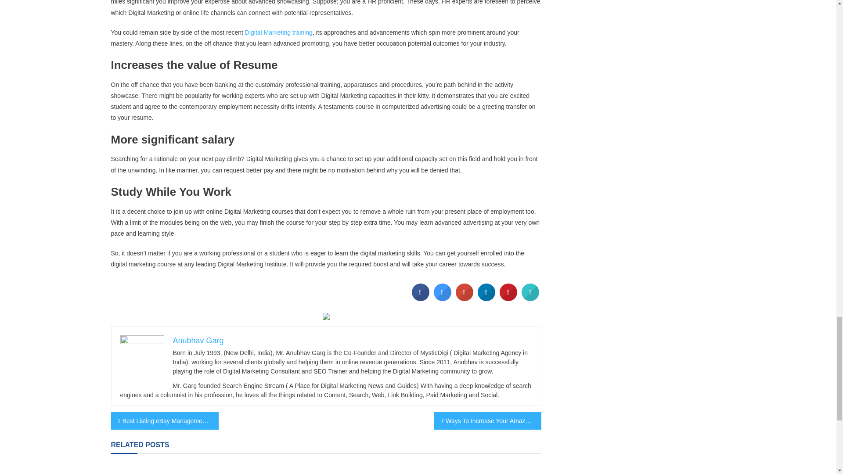  Describe the element at coordinates (465, 298) in the screenshot. I see `Share on Google Plus` at that location.